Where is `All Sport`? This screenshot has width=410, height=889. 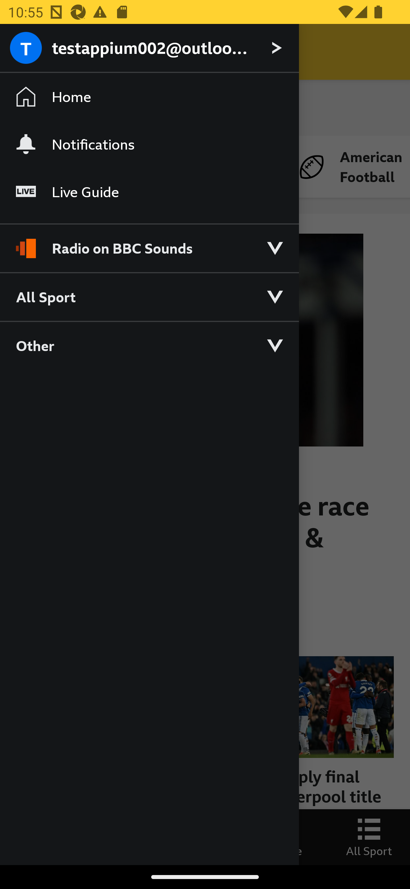 All Sport is located at coordinates (149, 296).